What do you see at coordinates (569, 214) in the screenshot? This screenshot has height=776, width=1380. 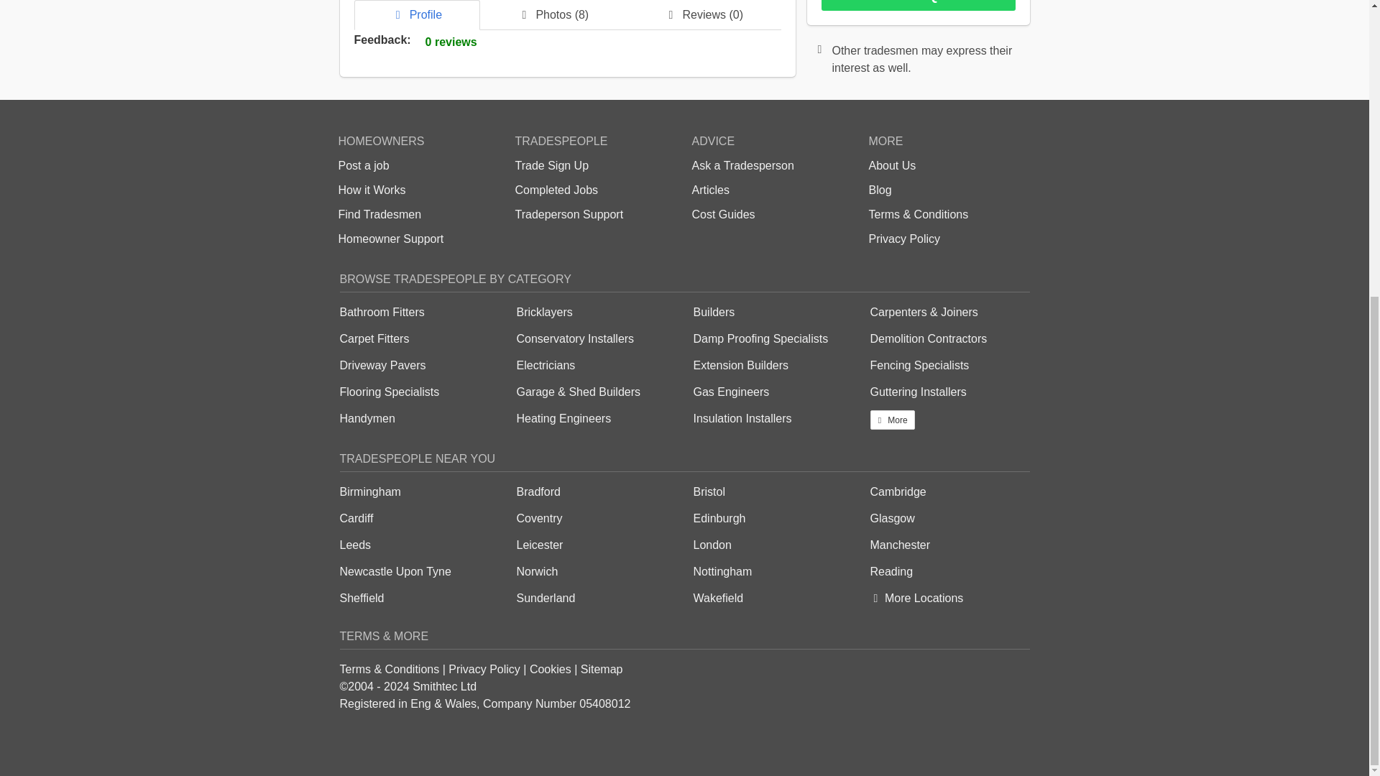 I see `Tradeperson Support` at bounding box center [569, 214].